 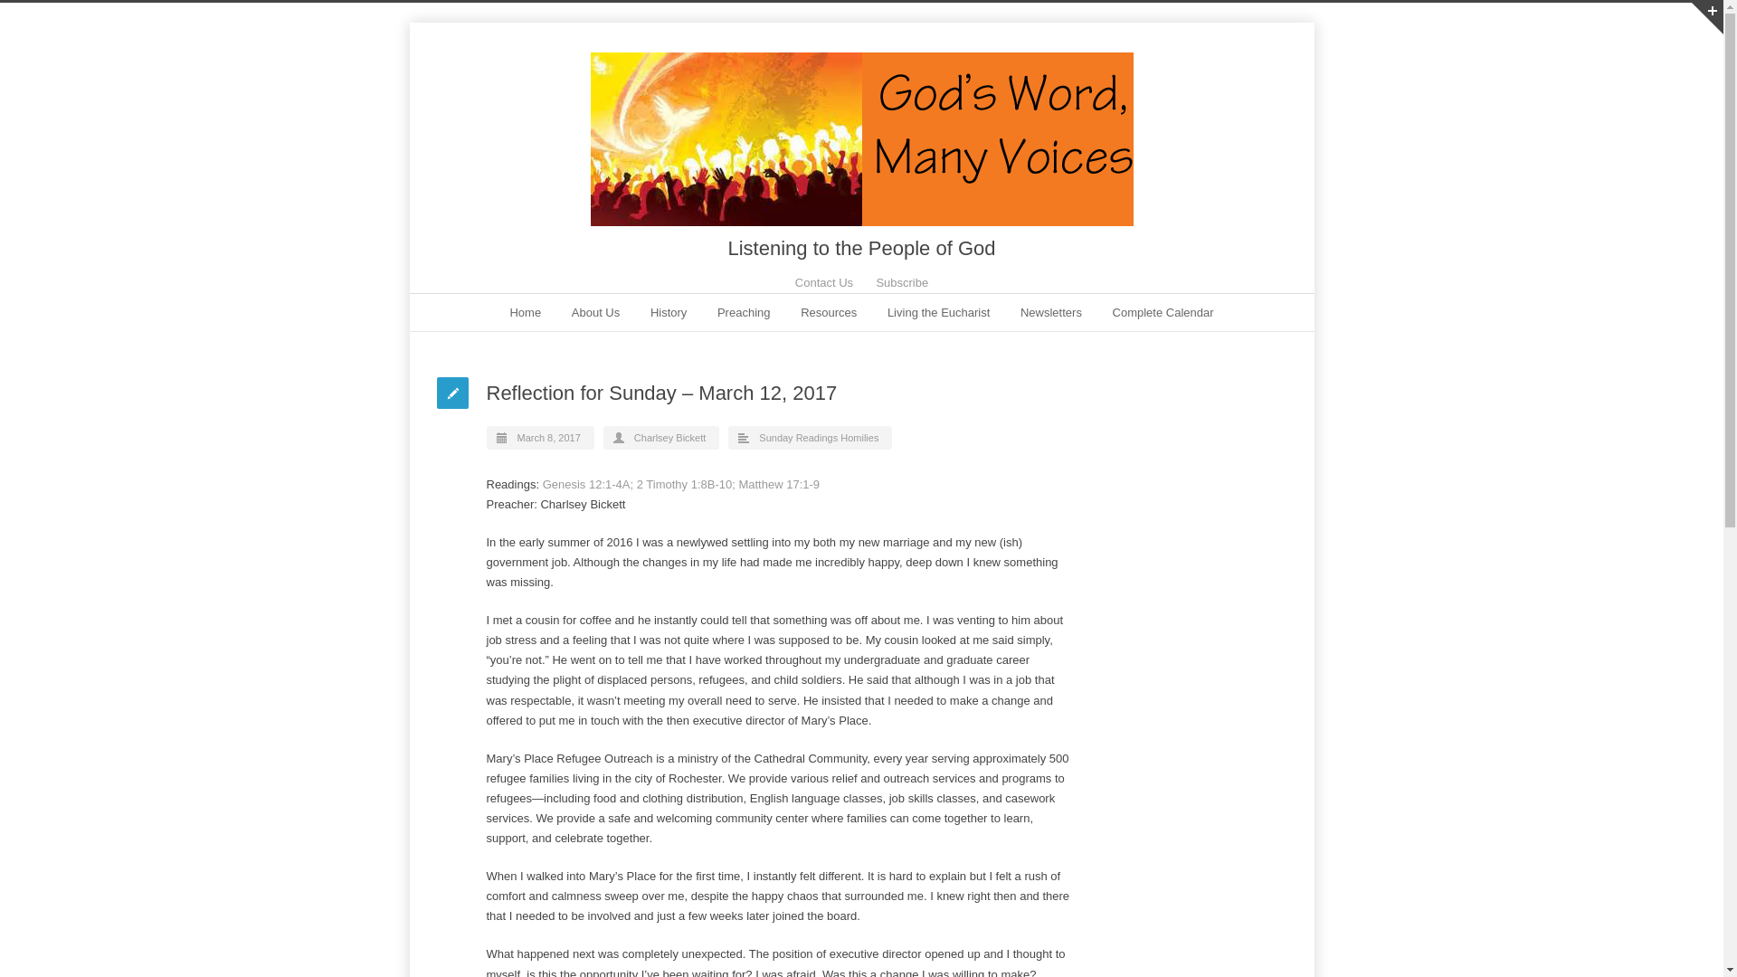 What do you see at coordinates (819, 438) in the screenshot?
I see `Sunday Readings Homilies` at bounding box center [819, 438].